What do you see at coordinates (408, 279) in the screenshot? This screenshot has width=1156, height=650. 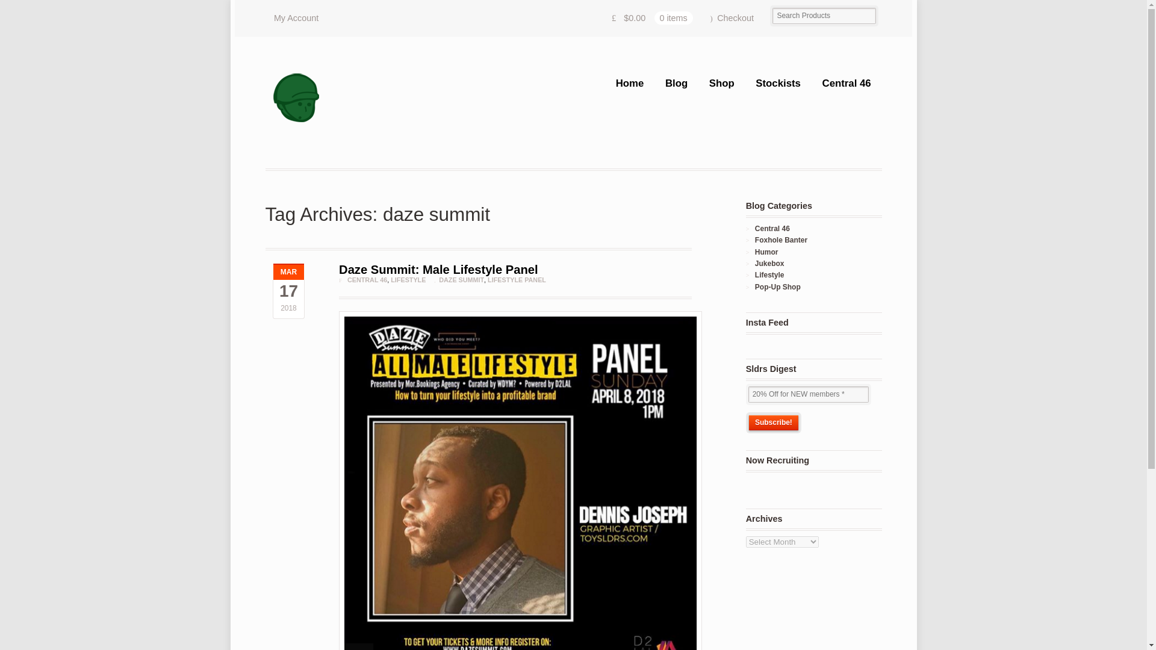 I see `LIFESTYLE` at bounding box center [408, 279].